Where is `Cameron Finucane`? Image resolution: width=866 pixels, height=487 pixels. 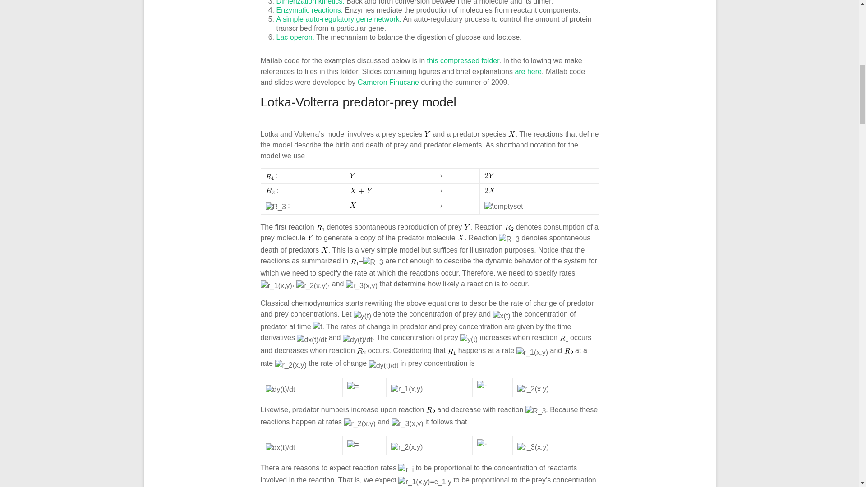 Cameron Finucane is located at coordinates (388, 82).